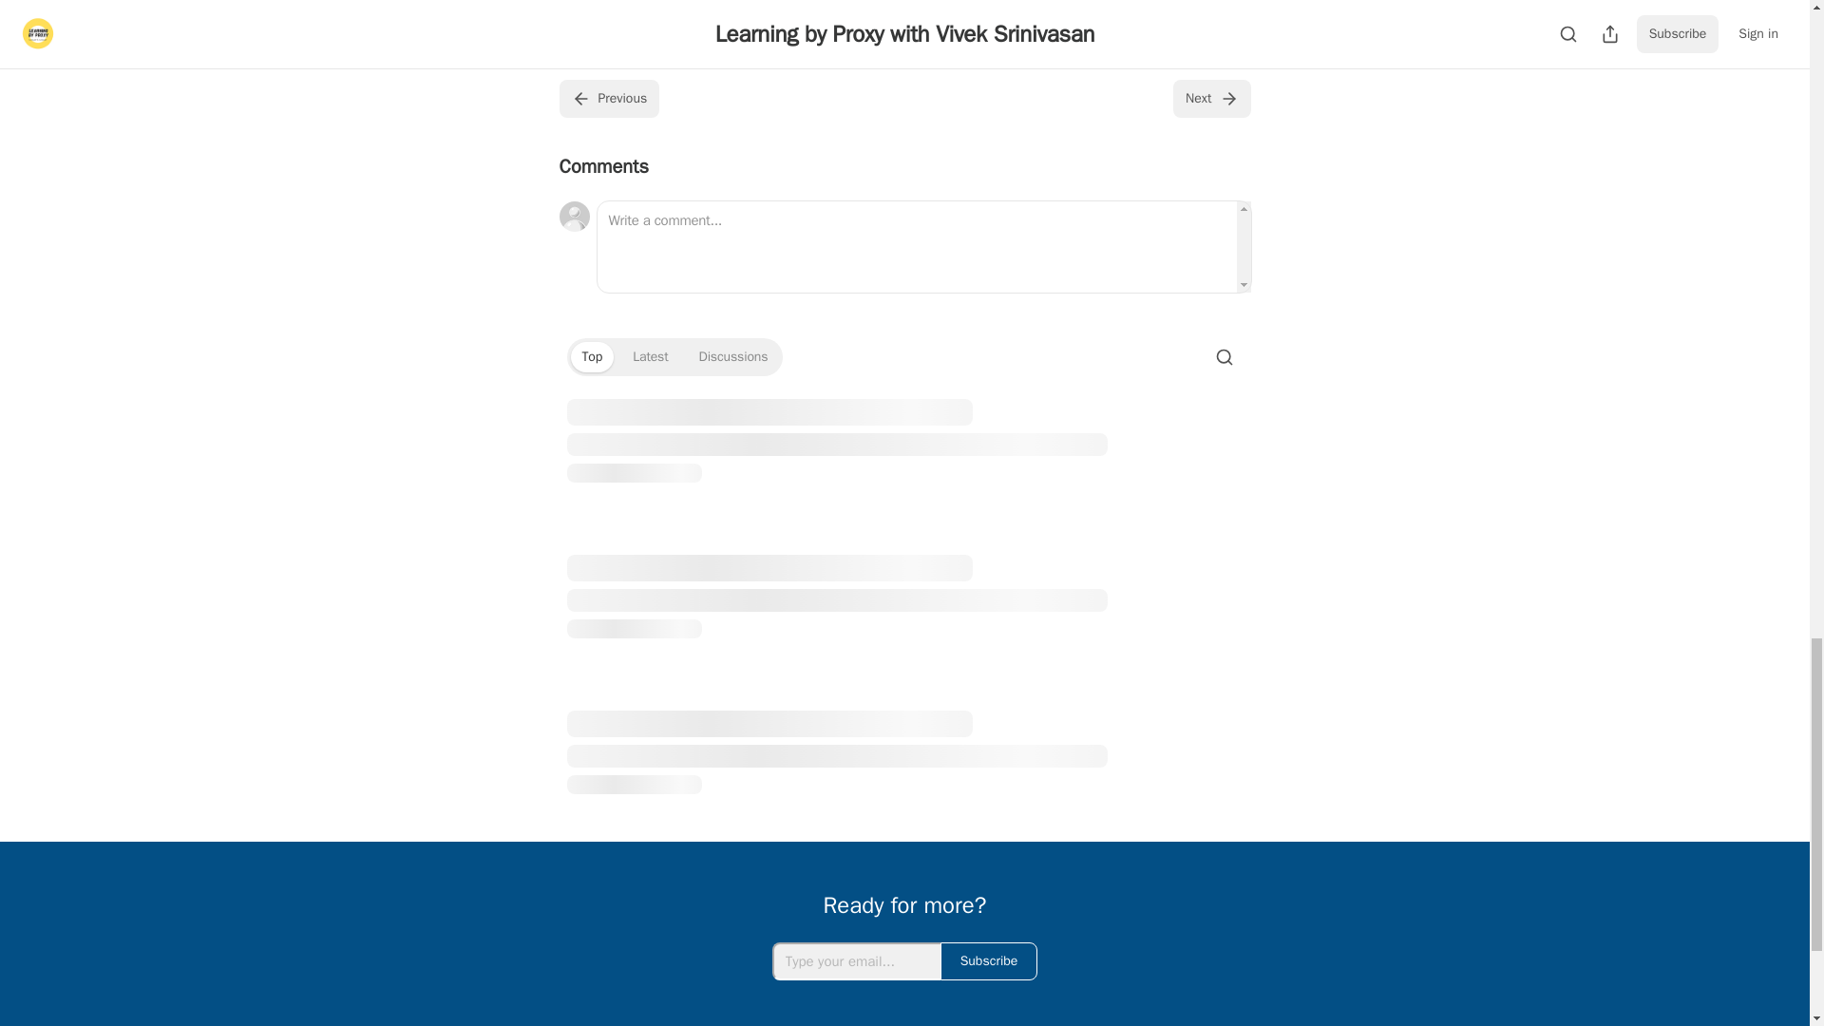  Describe the element at coordinates (733, 357) in the screenshot. I see `Discussions` at that location.